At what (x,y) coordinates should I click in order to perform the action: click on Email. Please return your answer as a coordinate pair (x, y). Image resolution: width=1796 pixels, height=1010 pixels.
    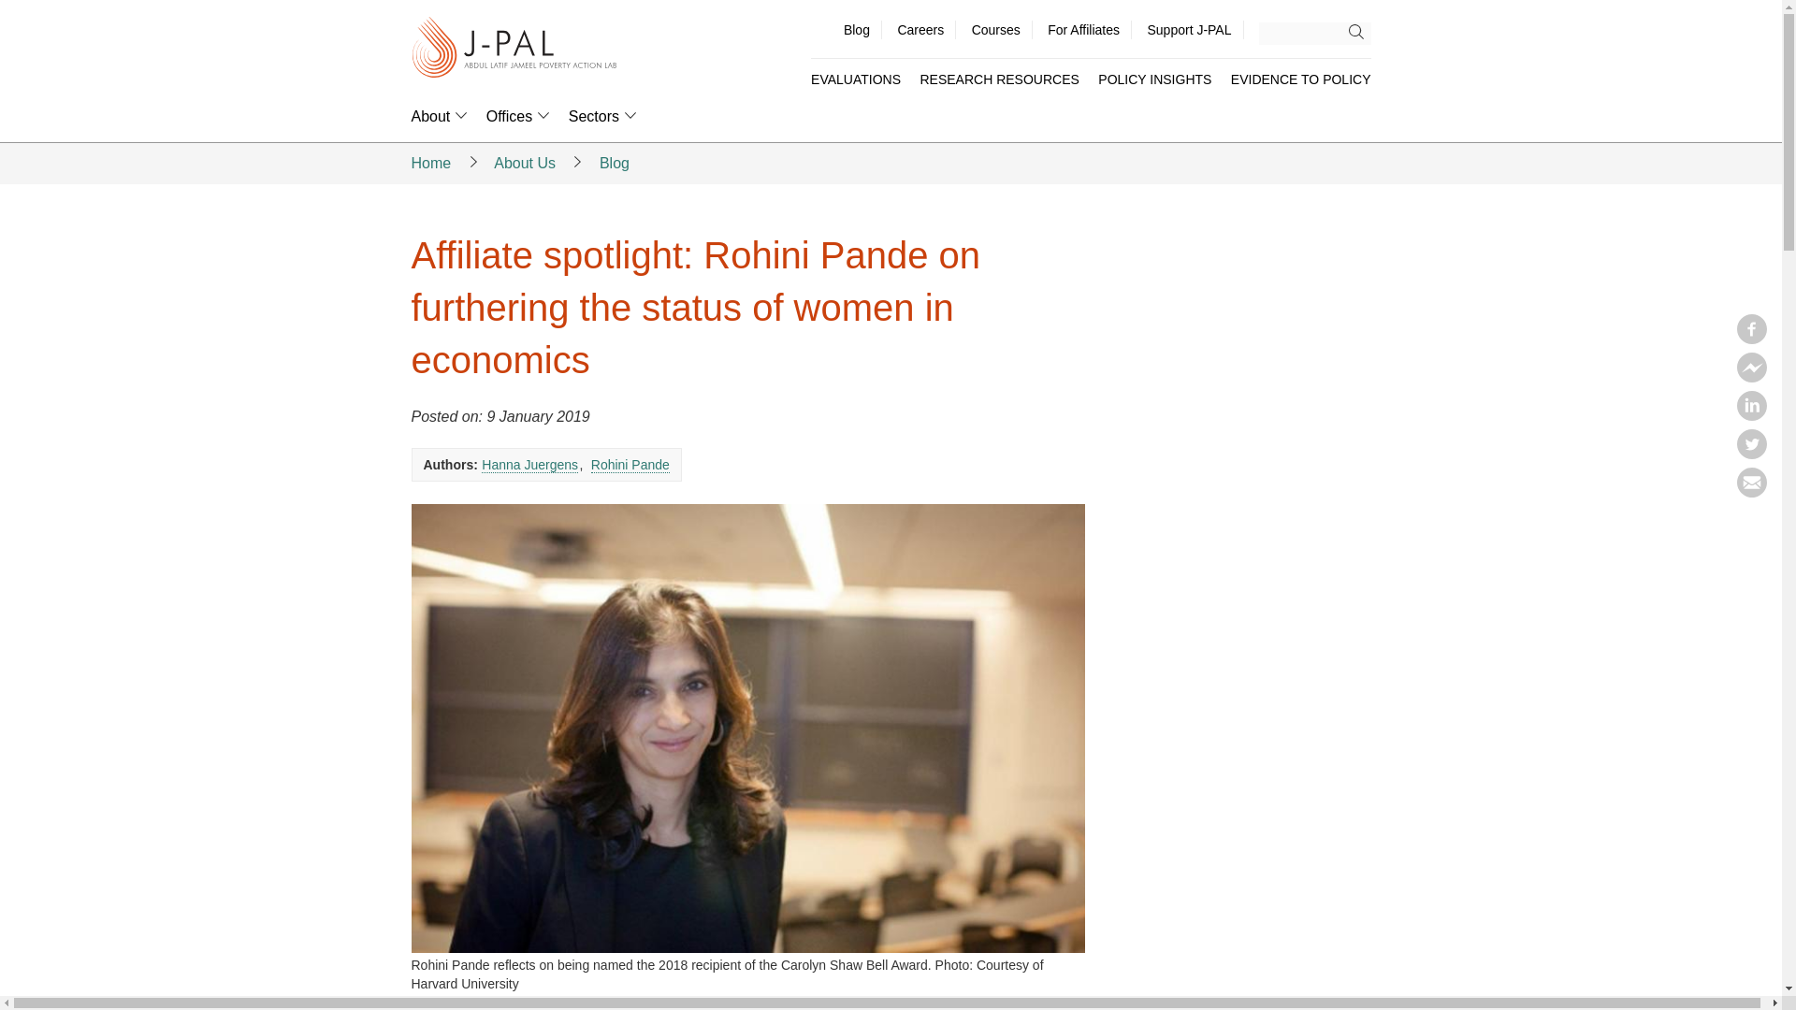
    Looking at the image, I should click on (1751, 492).